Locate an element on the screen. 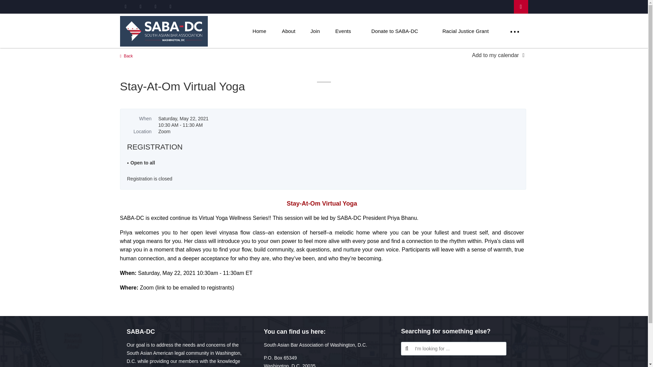 The image size is (653, 367). Back is located at coordinates (126, 56).